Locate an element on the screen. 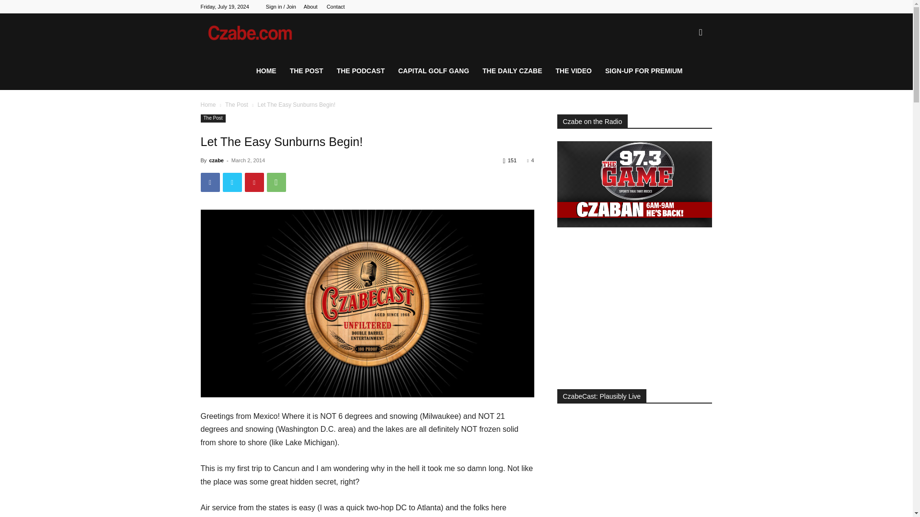  Twitter is located at coordinates (232, 182).